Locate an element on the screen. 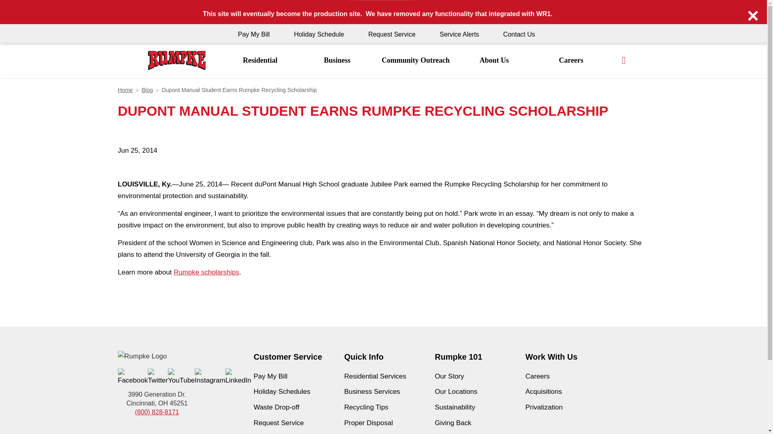  Residential is located at coordinates (260, 60).